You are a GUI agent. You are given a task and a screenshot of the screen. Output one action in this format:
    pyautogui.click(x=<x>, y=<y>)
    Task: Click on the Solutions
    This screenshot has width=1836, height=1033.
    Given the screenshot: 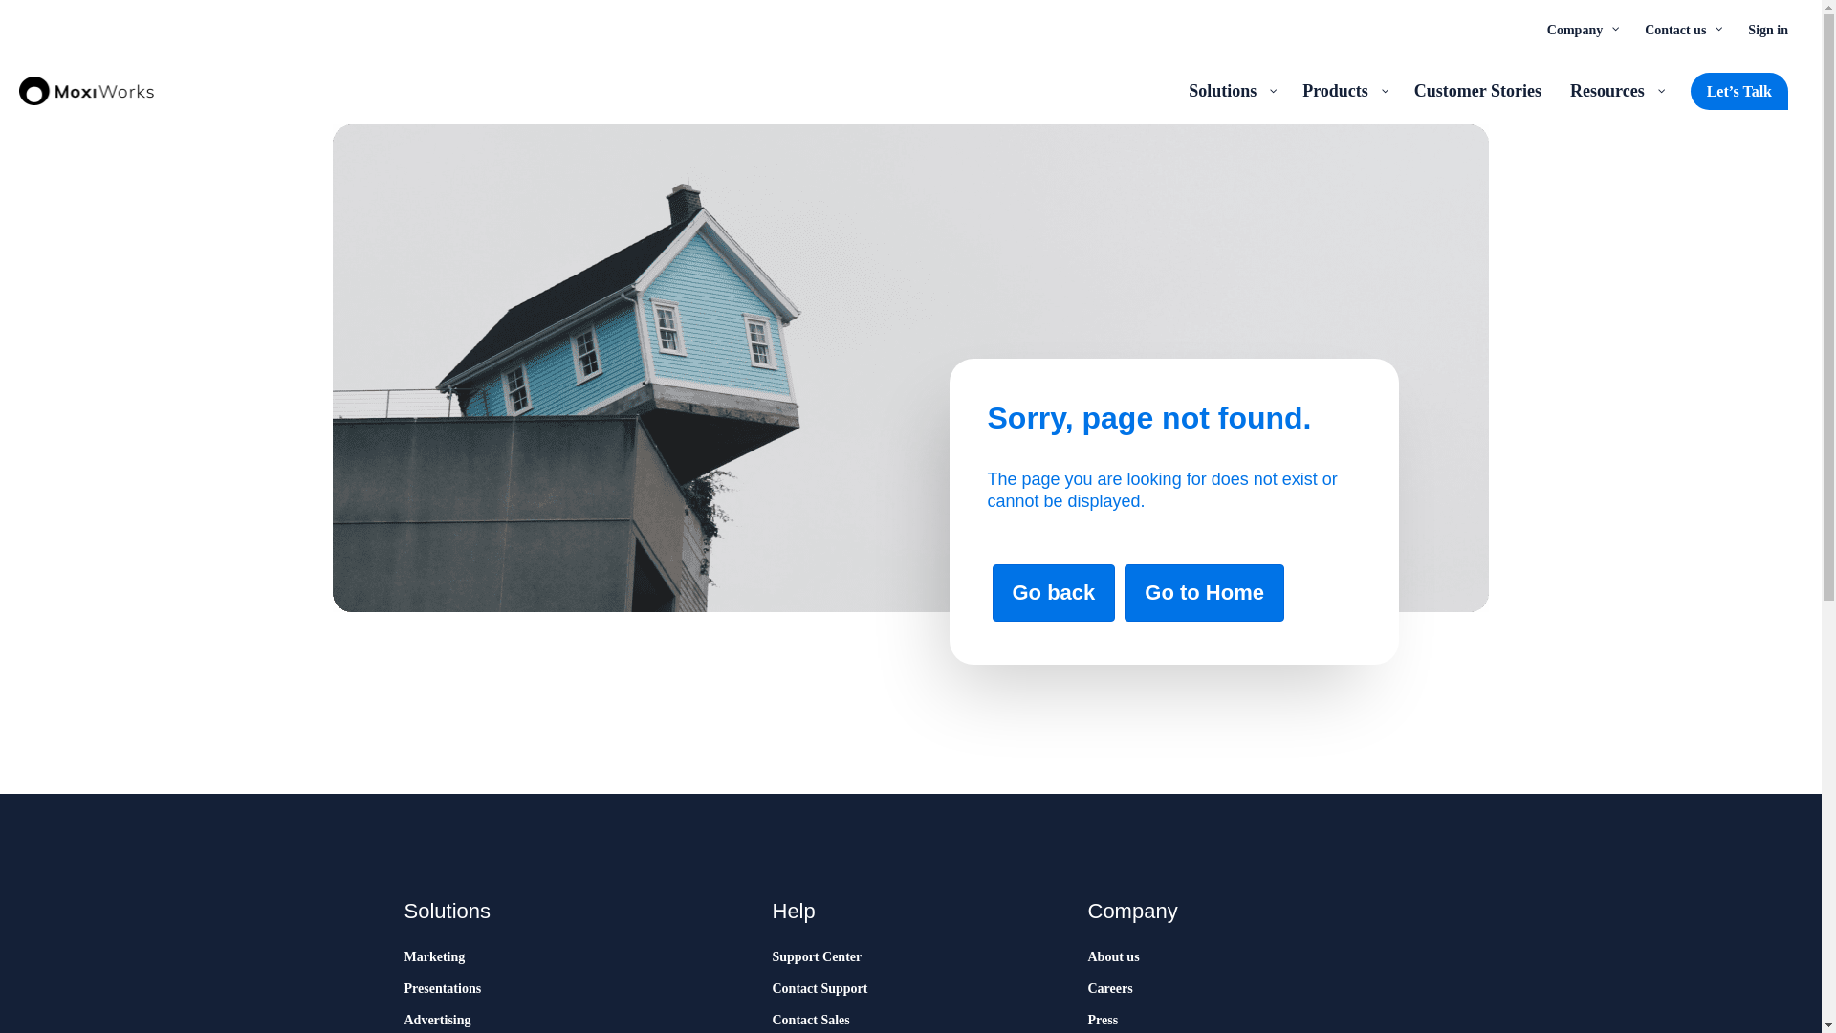 What is the action you would take?
    pyautogui.click(x=1232, y=90)
    